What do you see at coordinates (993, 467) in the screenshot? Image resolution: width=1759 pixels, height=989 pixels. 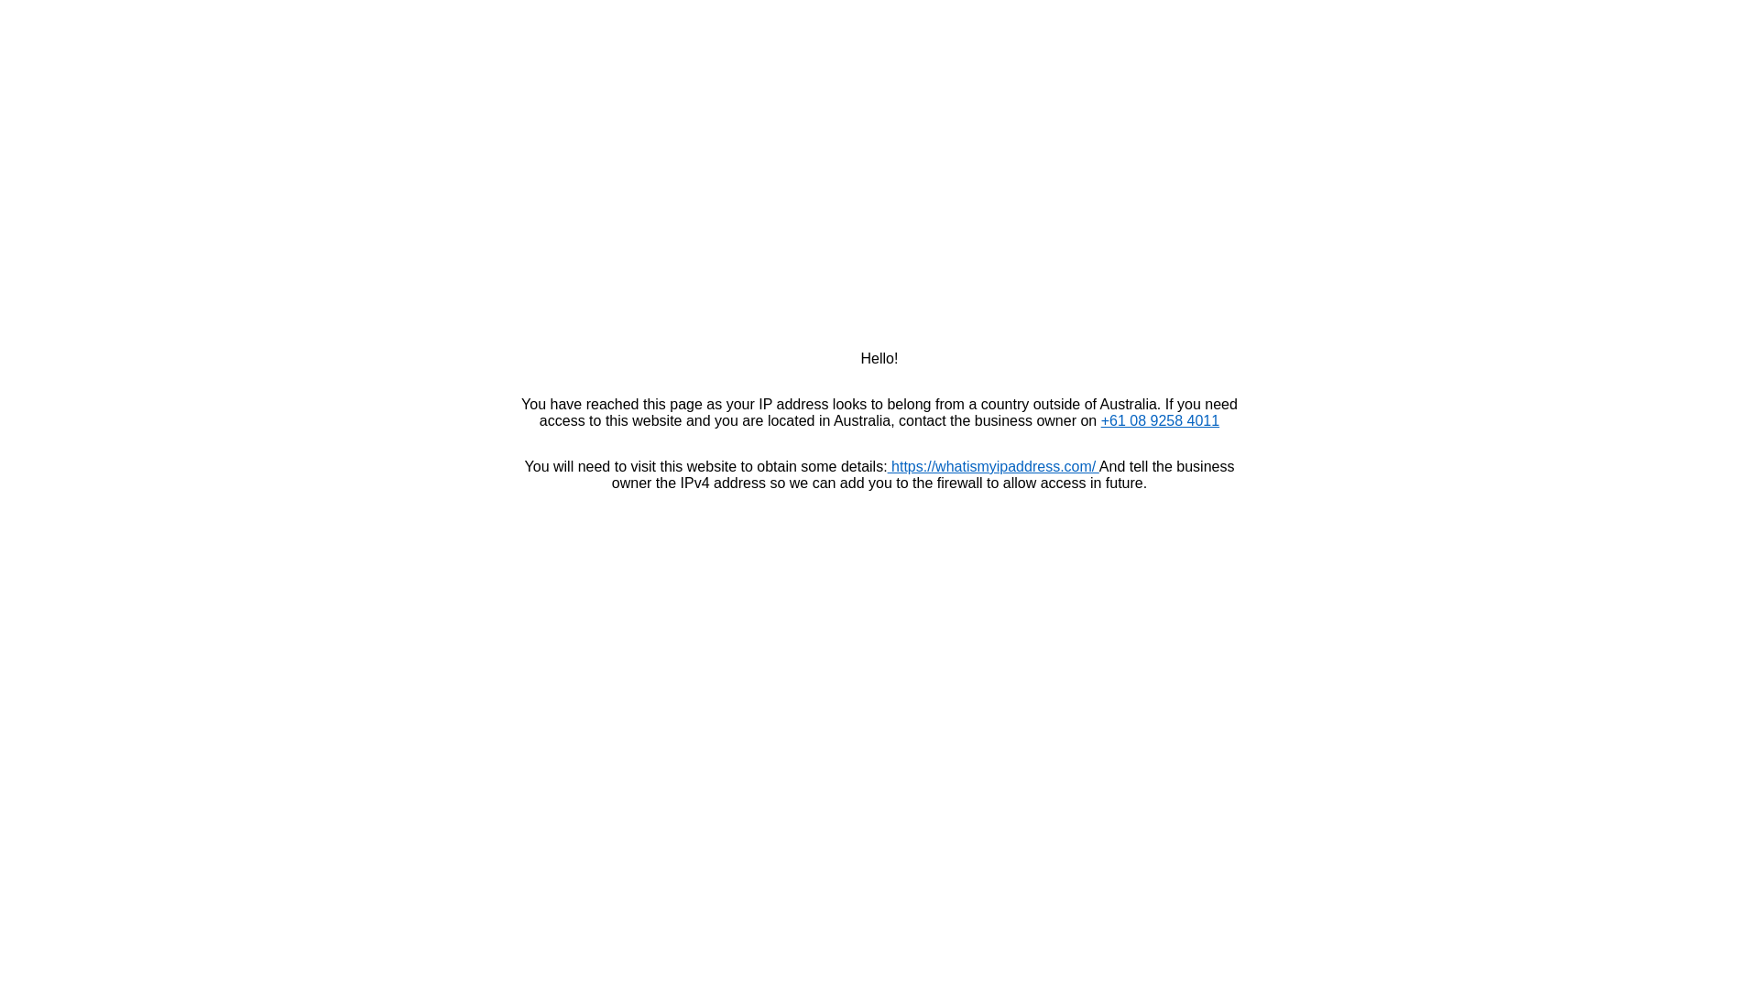 I see `https://whatismyipaddress.com/` at bounding box center [993, 467].